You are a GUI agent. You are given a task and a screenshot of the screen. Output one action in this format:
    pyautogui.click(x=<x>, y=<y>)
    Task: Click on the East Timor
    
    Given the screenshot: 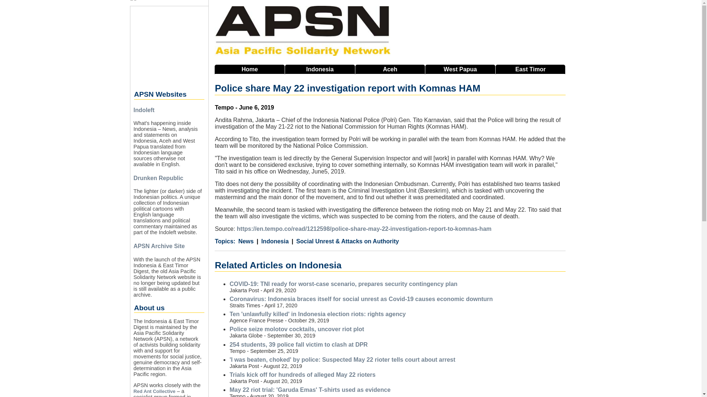 What is the action you would take?
    pyautogui.click(x=530, y=69)
    